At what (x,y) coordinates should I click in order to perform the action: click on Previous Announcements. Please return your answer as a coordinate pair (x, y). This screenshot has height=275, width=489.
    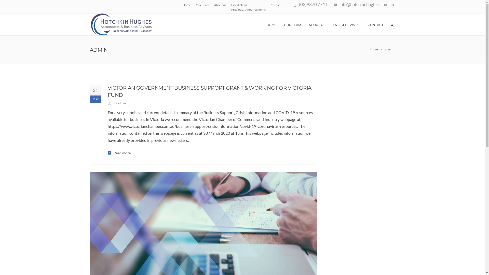
    Looking at the image, I should click on (249, 10).